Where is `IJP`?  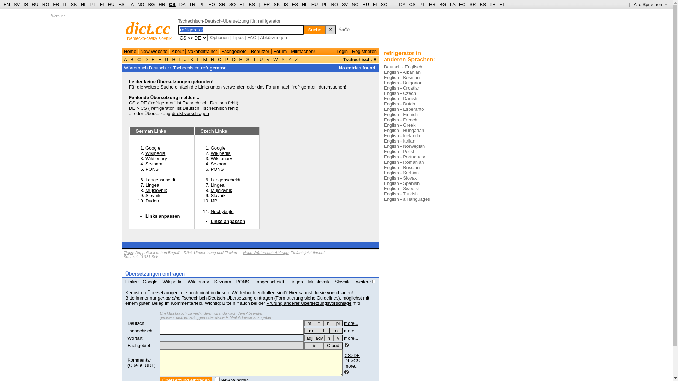
IJP is located at coordinates (214, 201).